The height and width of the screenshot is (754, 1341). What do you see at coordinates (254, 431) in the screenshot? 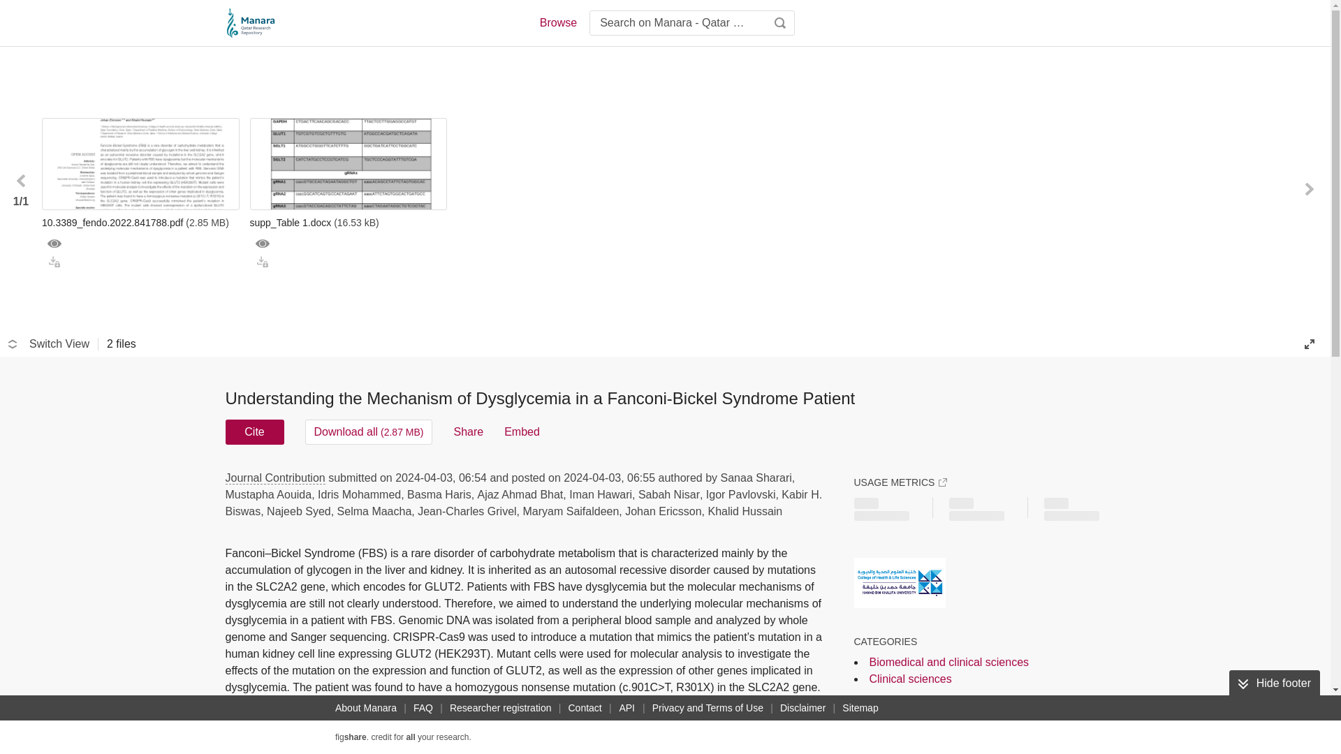
I see `Cite` at bounding box center [254, 431].